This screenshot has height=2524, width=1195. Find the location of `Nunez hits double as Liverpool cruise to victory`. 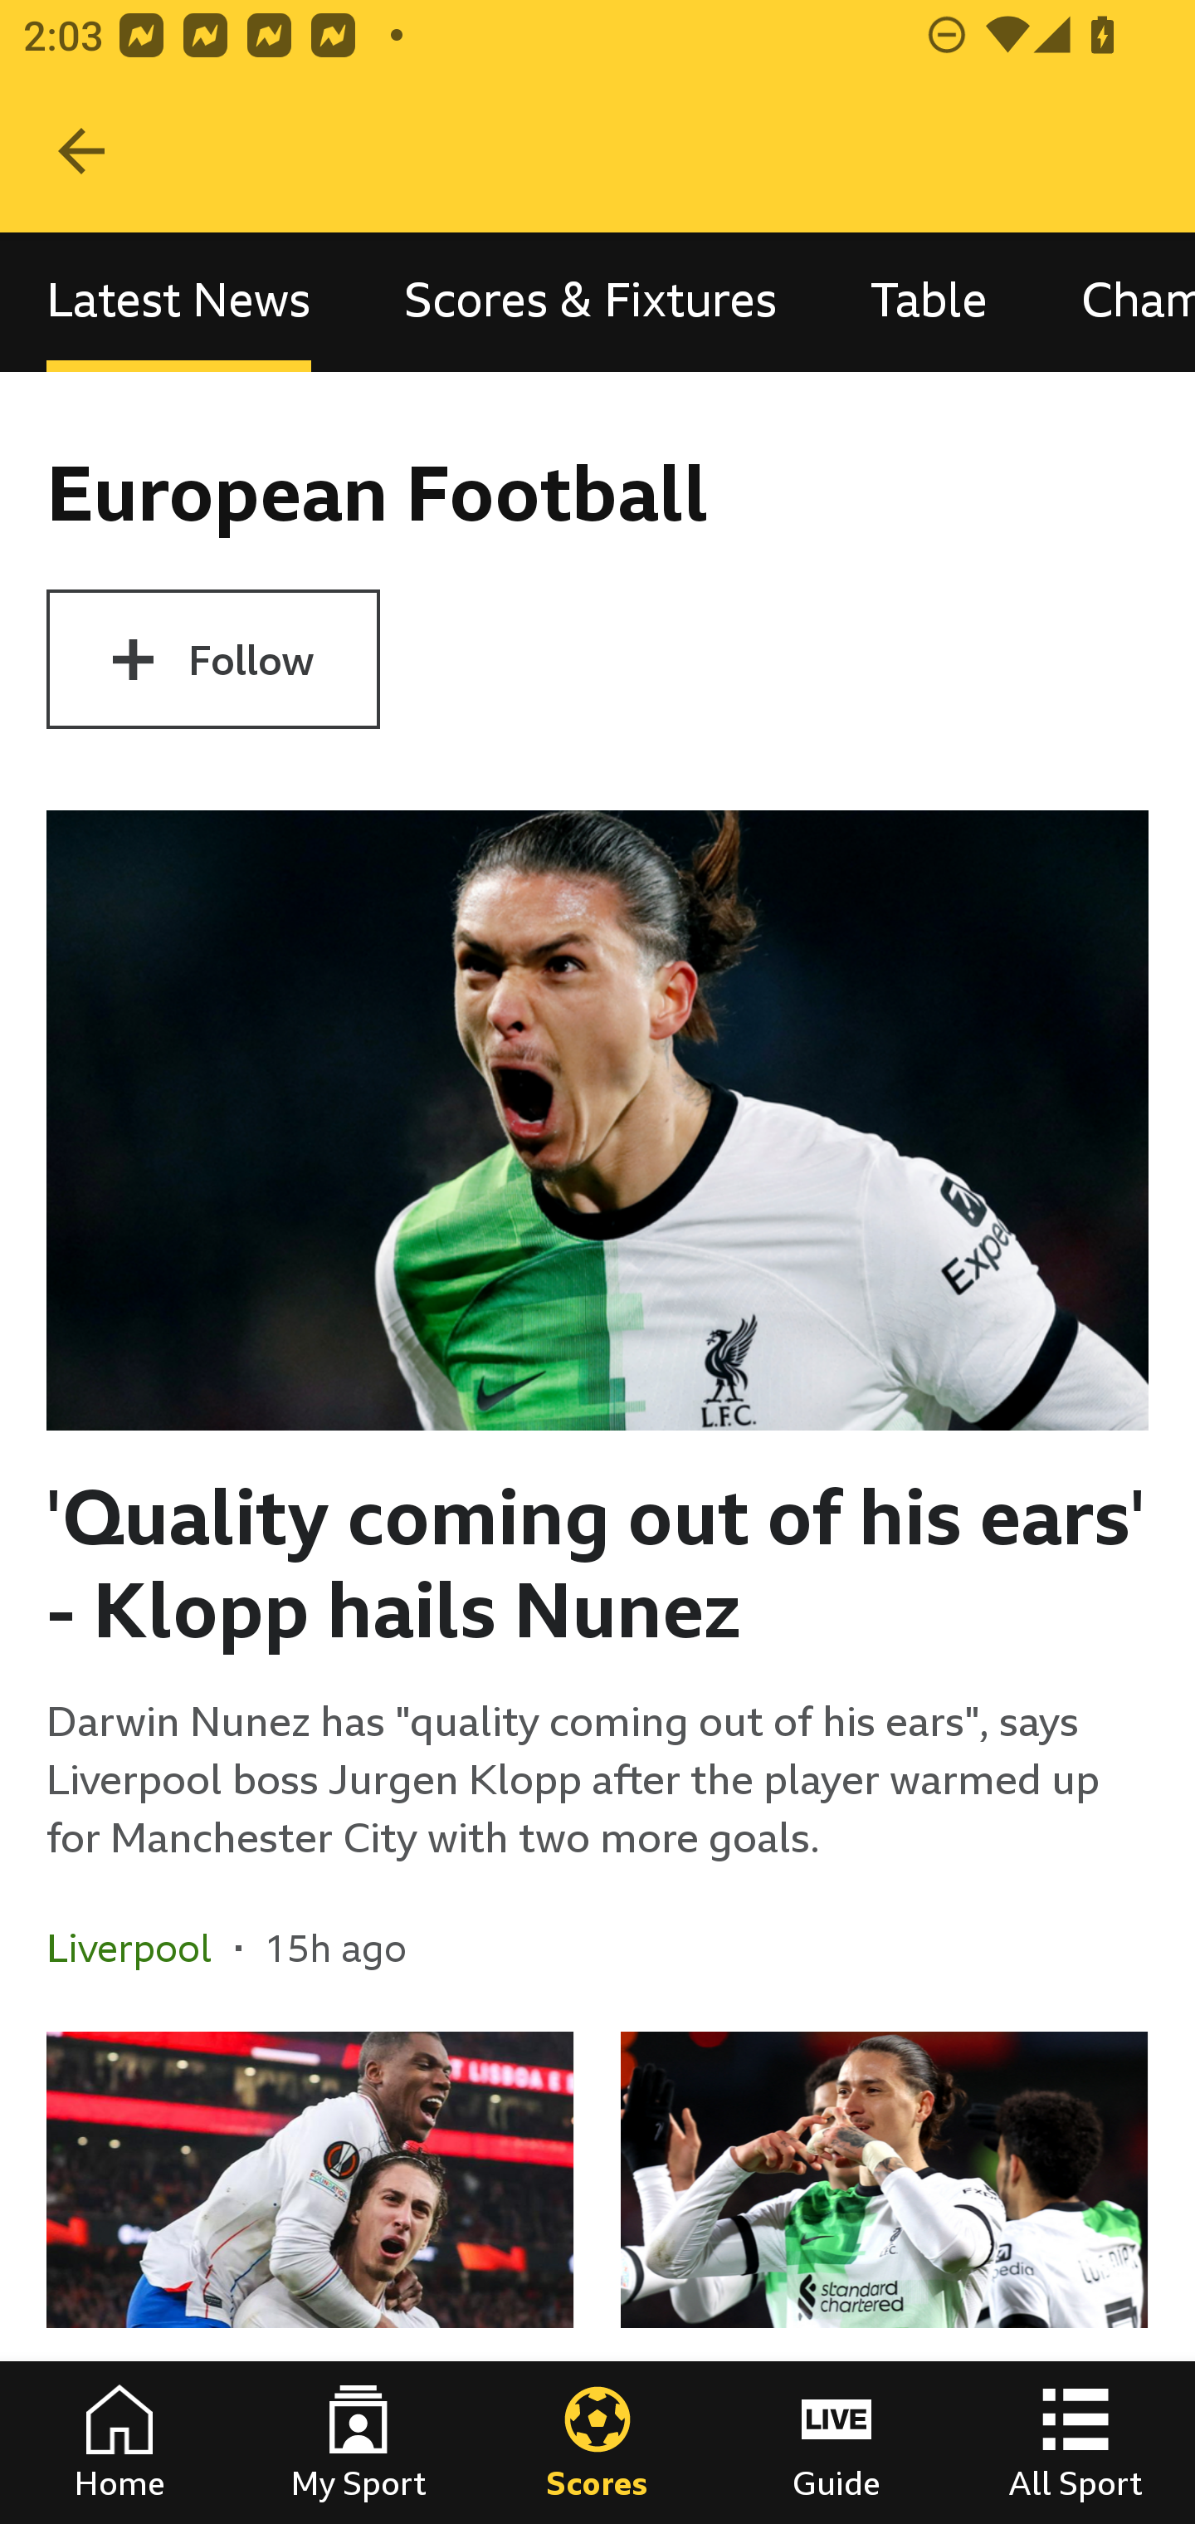

Nunez hits double as Liverpool cruise to victory is located at coordinates (884, 2278).